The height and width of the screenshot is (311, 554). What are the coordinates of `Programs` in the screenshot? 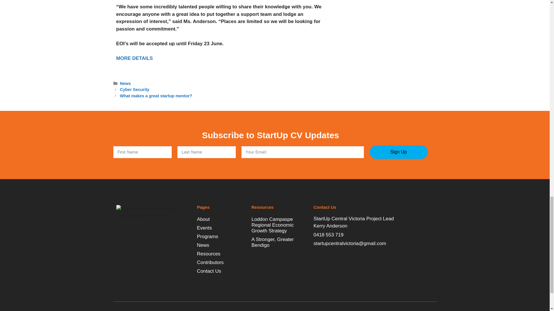 It's located at (221, 237).